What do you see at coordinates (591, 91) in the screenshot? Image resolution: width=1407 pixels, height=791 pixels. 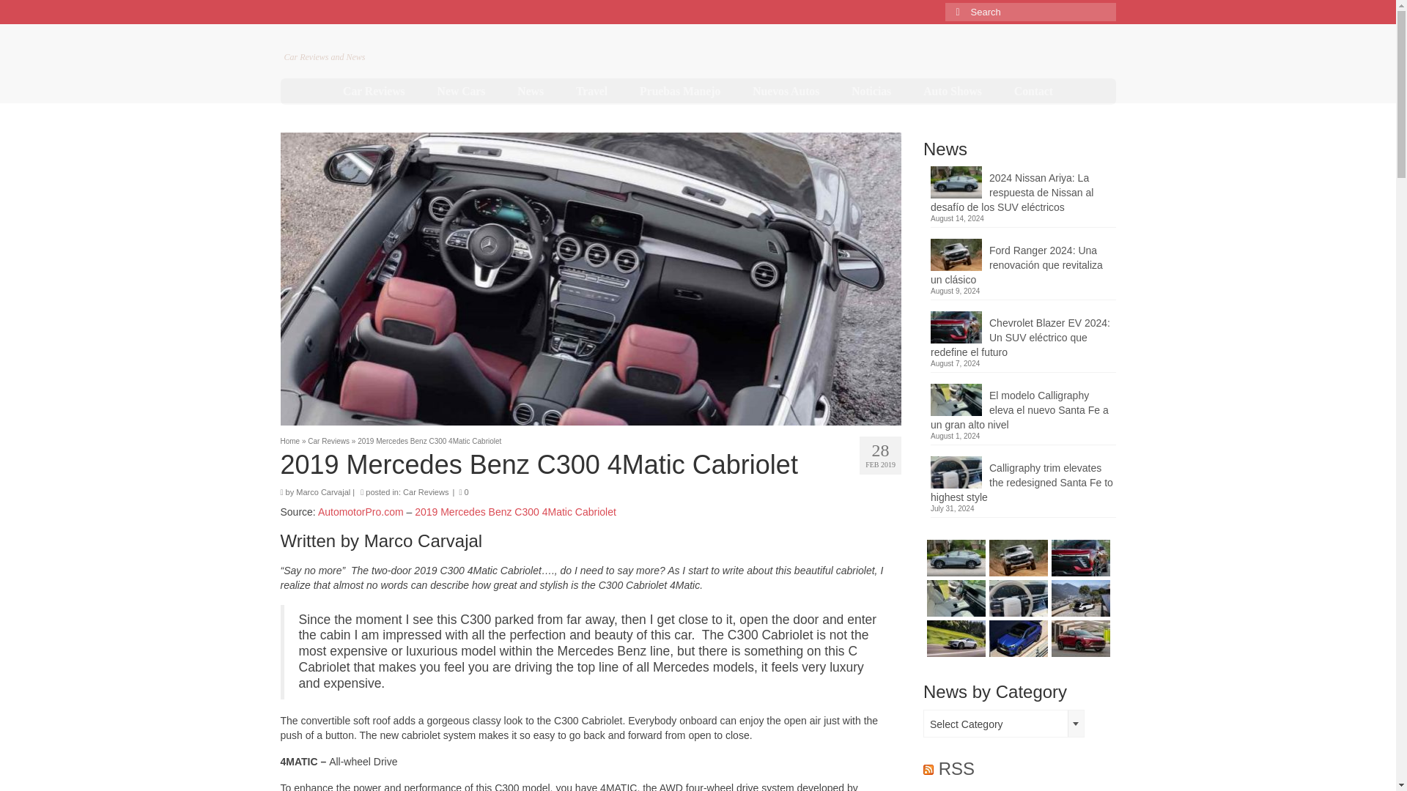 I see `Travel` at bounding box center [591, 91].